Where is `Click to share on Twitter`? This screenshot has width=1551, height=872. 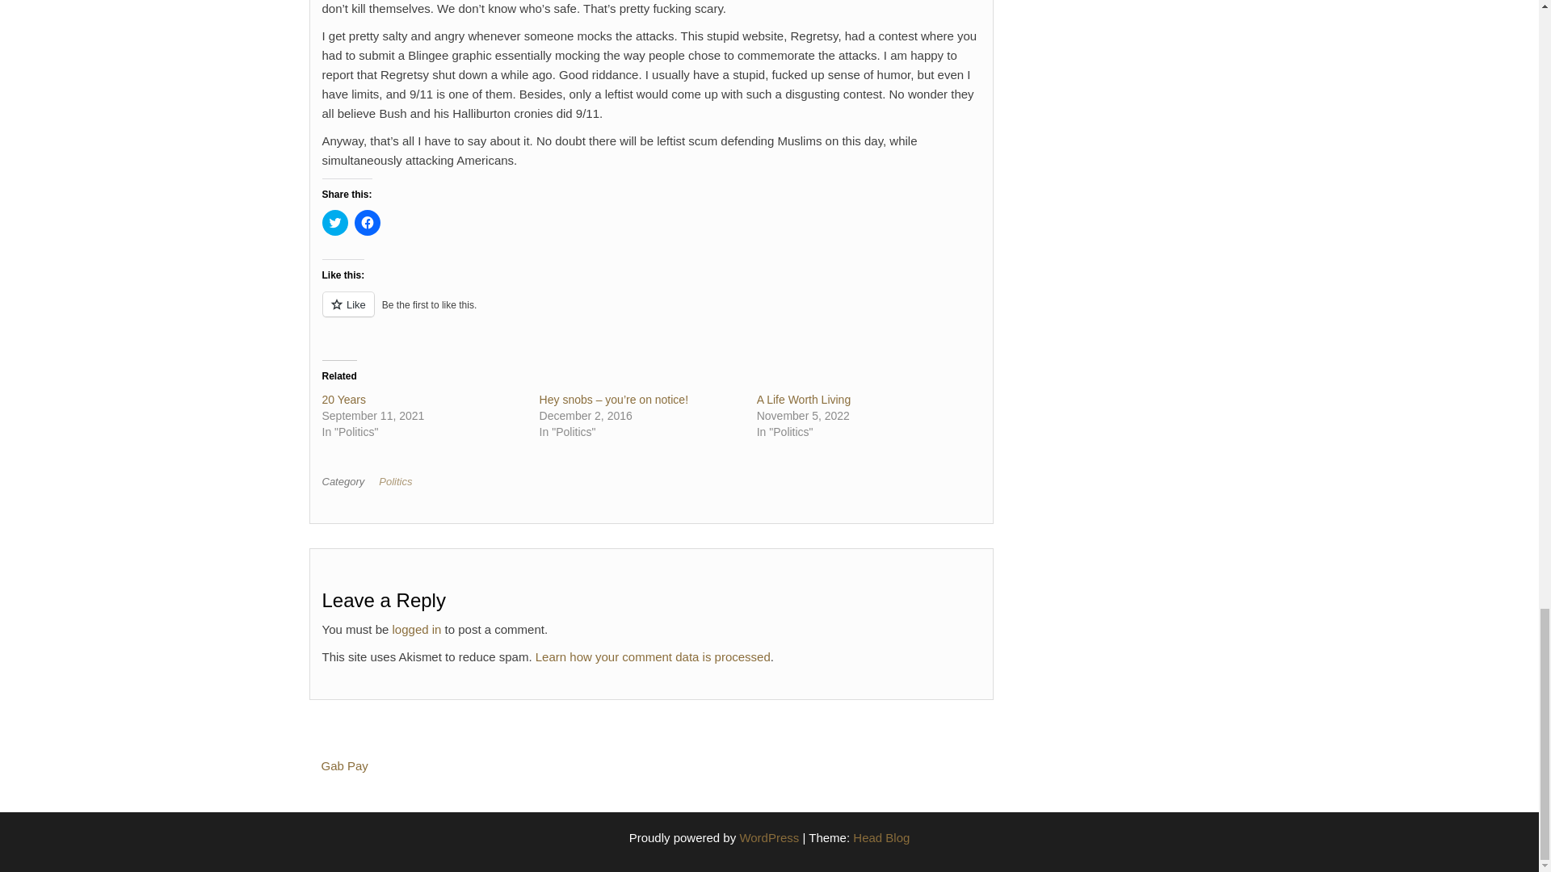 Click to share on Twitter is located at coordinates (334, 223).